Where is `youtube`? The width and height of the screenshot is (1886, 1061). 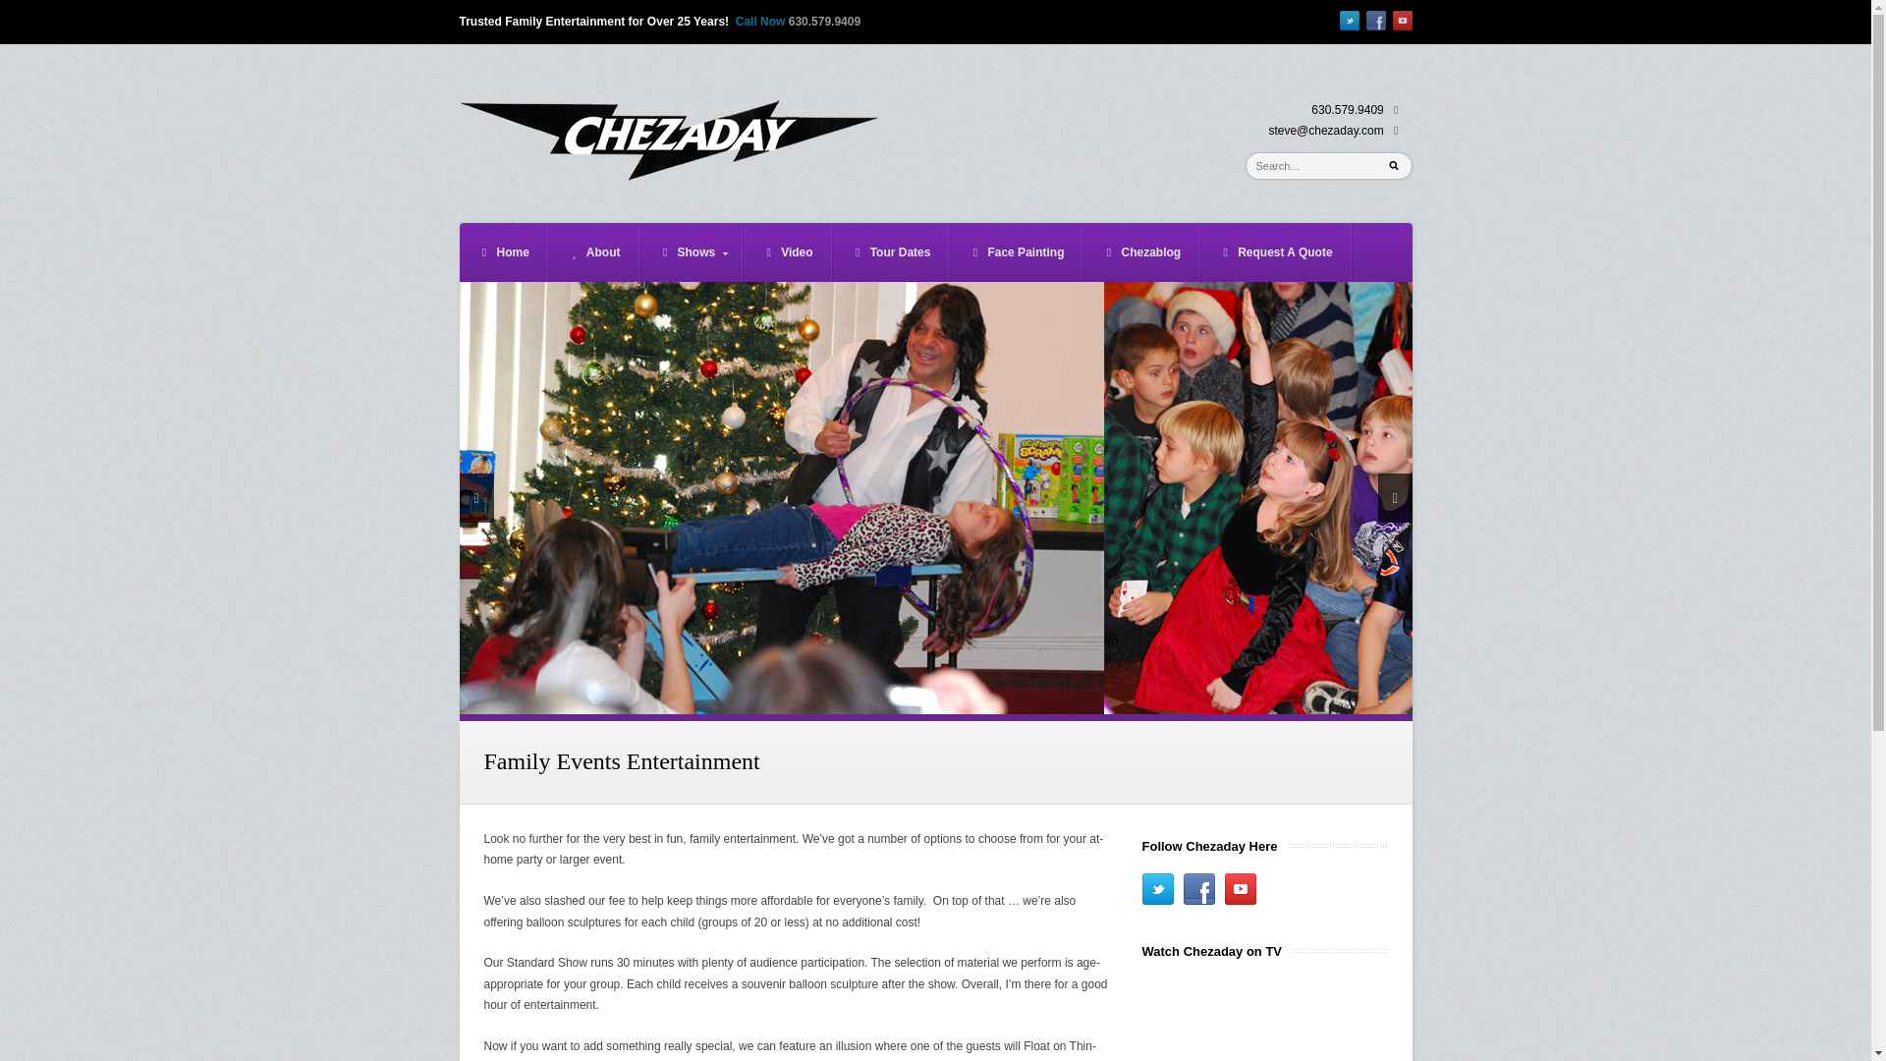 youtube is located at coordinates (1240, 888).